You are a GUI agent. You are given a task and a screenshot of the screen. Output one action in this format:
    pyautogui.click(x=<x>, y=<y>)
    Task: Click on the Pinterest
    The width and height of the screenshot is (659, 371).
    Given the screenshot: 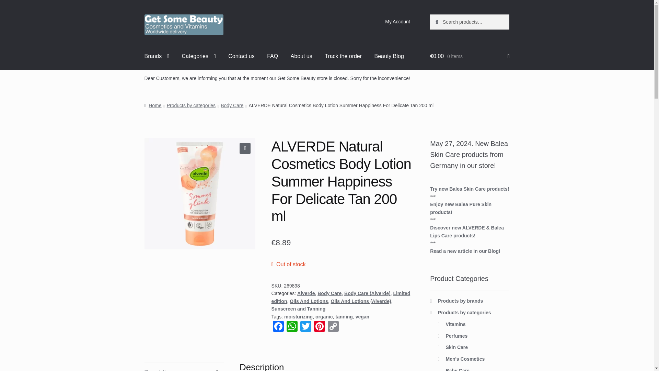 What is the action you would take?
    pyautogui.click(x=319, y=327)
    